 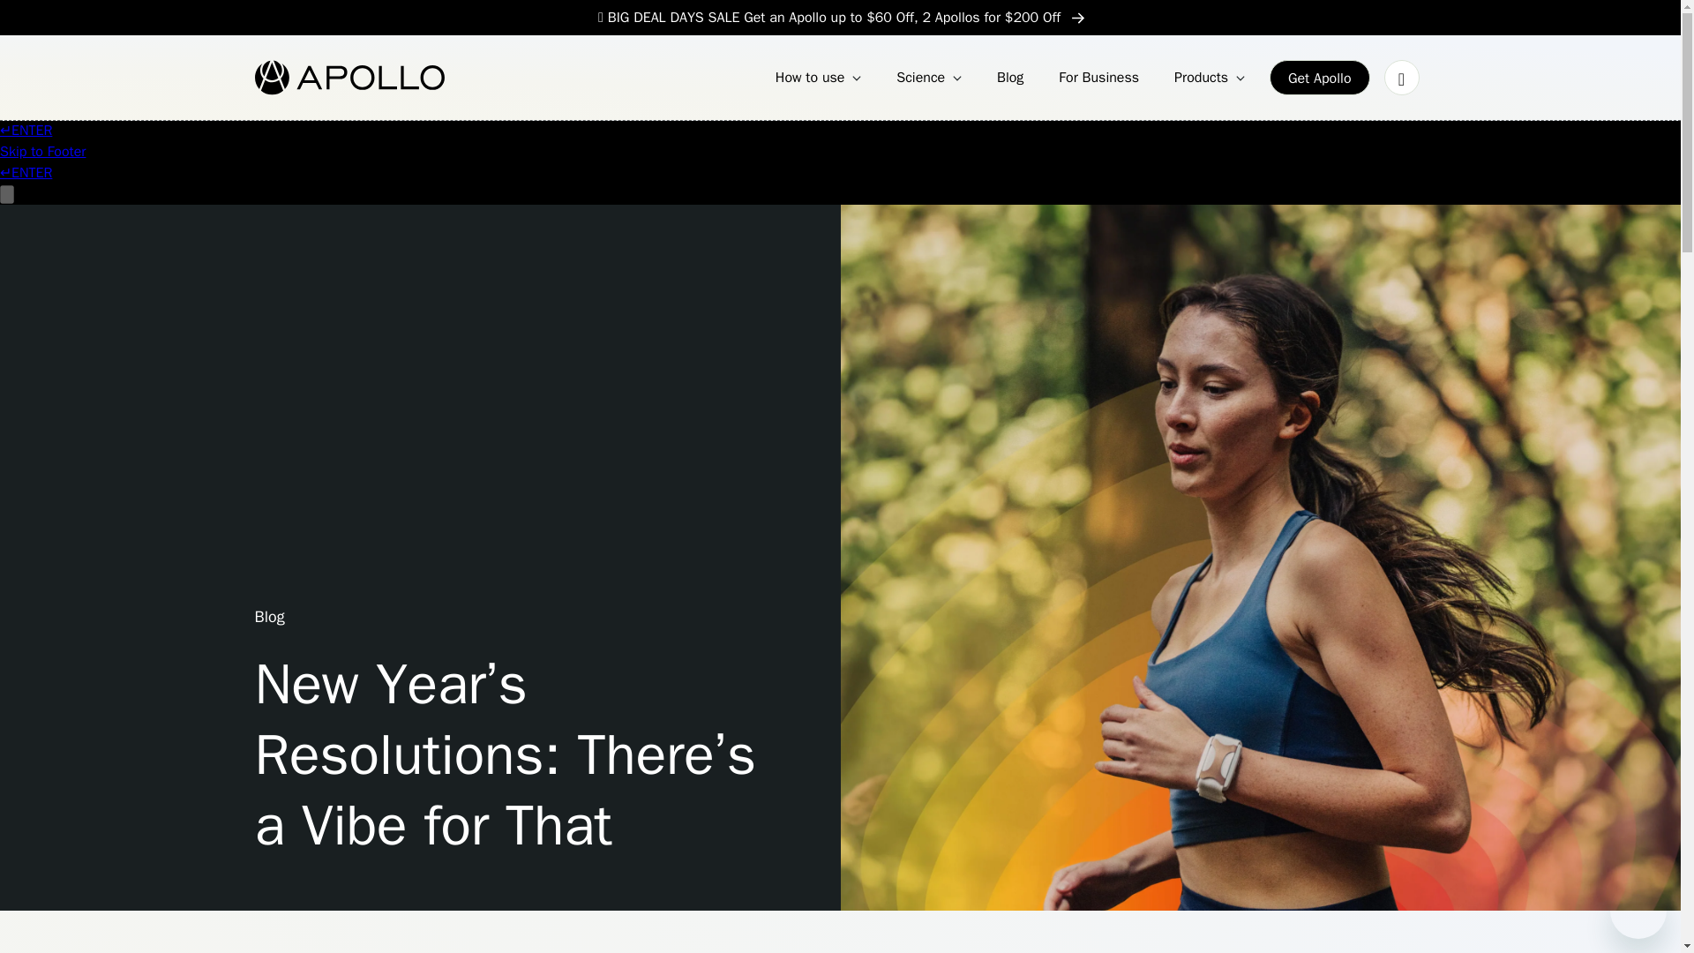 I want to click on Blog, so click(x=1009, y=78).